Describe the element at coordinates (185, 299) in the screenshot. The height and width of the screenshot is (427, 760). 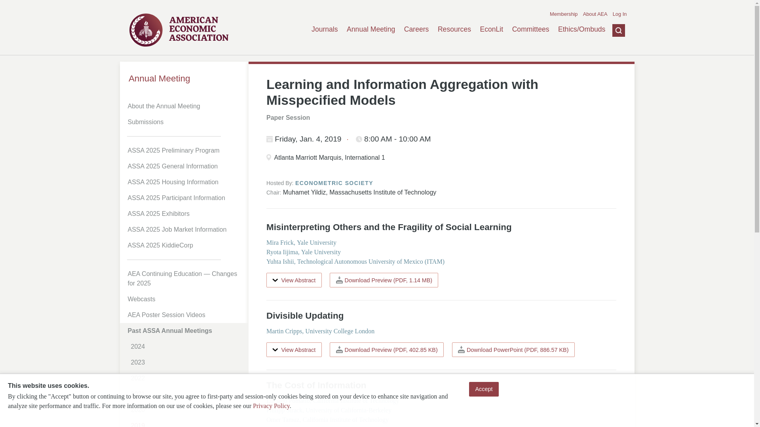
I see `Webcasts` at that location.